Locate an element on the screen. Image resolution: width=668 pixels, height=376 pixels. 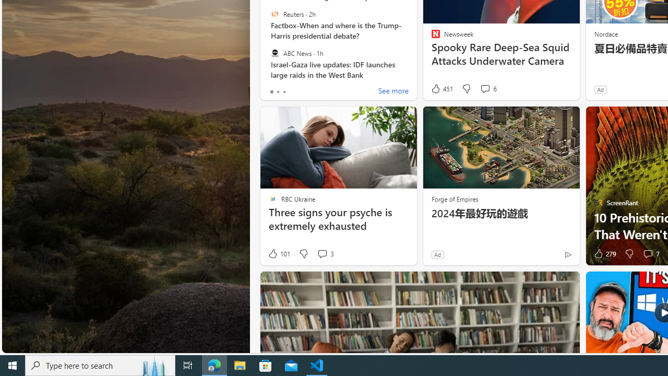
451 Like is located at coordinates (442, 89).